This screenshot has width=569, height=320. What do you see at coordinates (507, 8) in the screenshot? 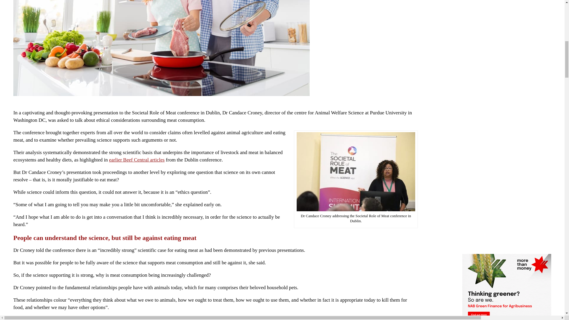
I see `3rd party ad content` at bounding box center [507, 8].